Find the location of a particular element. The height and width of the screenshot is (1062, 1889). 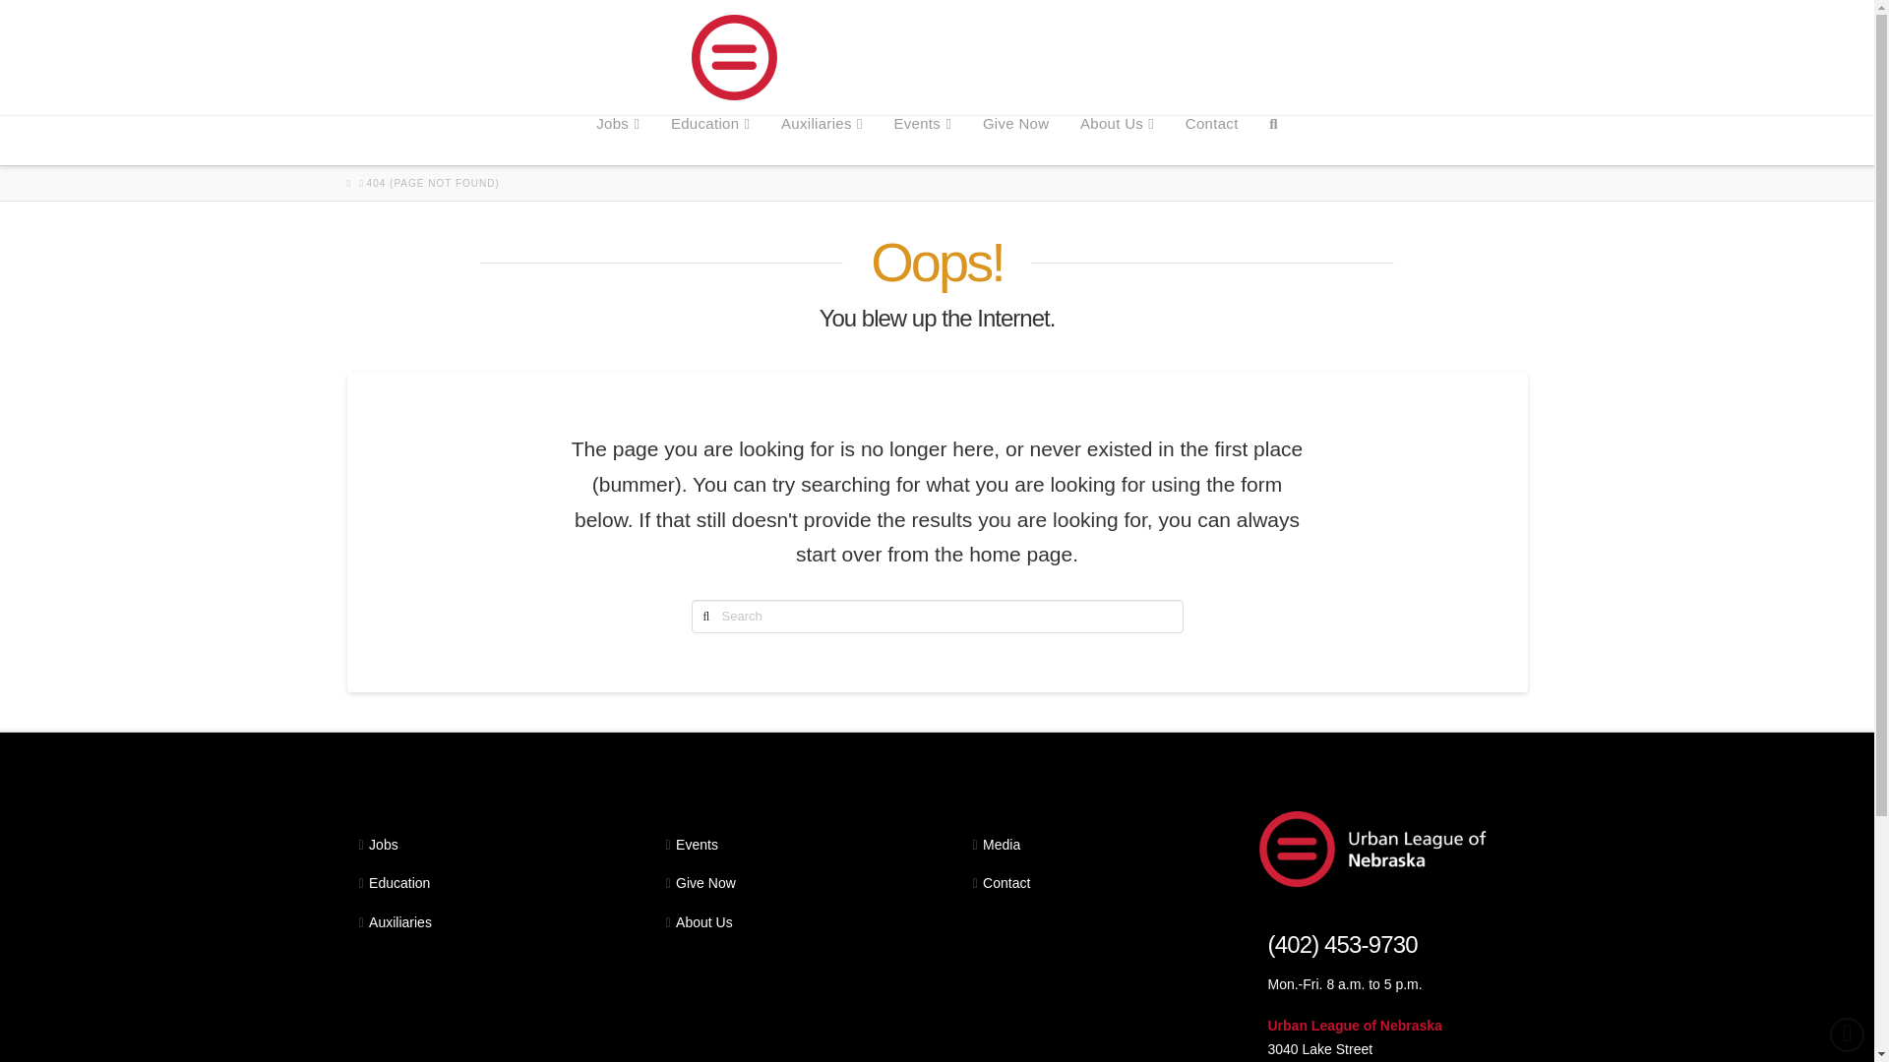

You Are Here is located at coordinates (433, 184).